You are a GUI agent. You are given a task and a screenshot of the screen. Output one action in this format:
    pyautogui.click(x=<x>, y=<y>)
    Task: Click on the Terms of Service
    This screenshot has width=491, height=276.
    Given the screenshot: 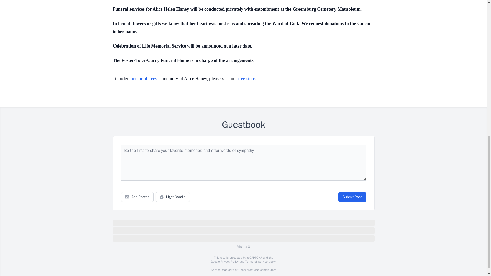 What is the action you would take?
    pyautogui.click(x=256, y=262)
    